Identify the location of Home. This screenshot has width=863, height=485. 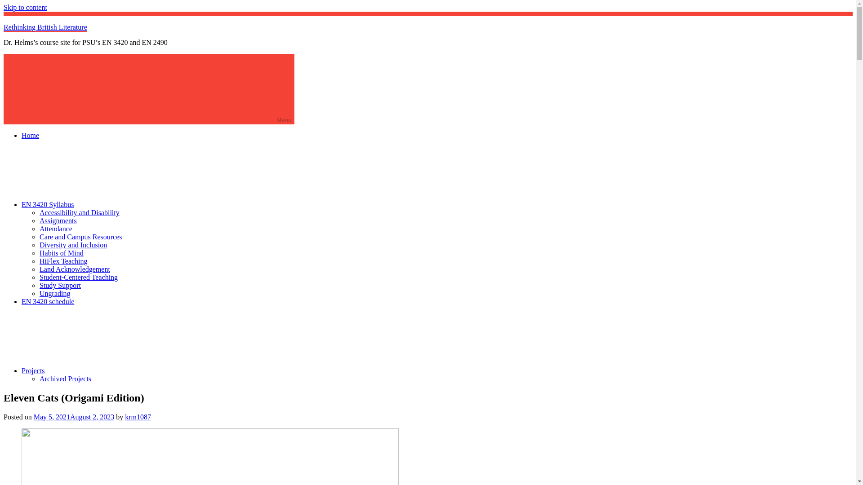
(30, 135).